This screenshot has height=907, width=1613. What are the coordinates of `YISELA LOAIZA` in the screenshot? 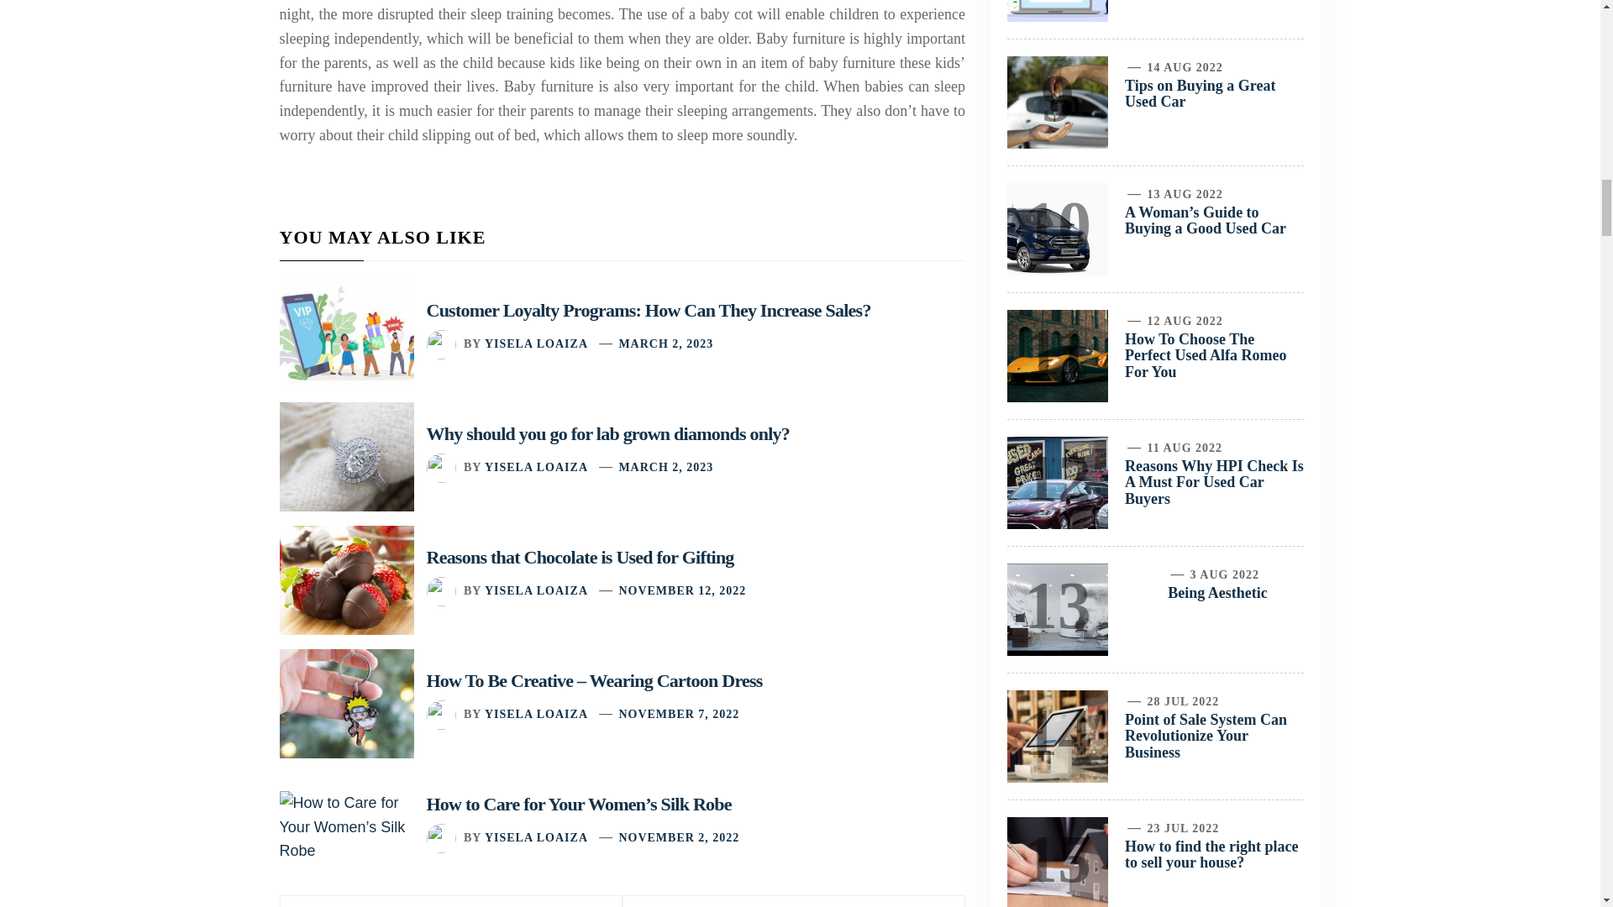 It's located at (536, 838).